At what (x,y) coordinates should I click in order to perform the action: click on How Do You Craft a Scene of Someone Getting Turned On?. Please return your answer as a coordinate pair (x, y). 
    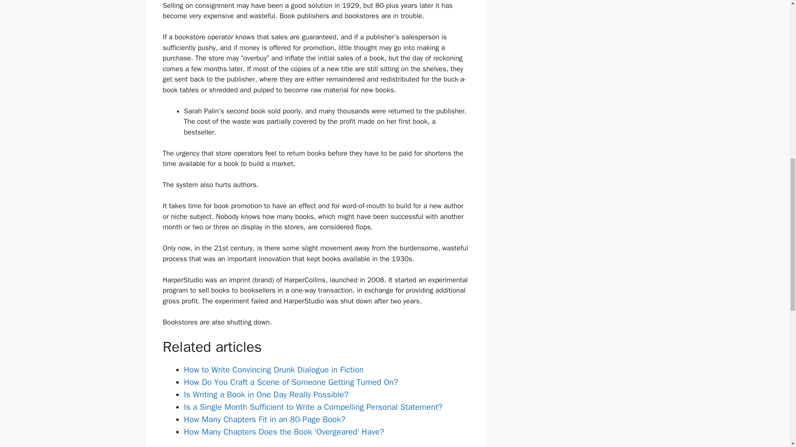
    Looking at the image, I should click on (291, 382).